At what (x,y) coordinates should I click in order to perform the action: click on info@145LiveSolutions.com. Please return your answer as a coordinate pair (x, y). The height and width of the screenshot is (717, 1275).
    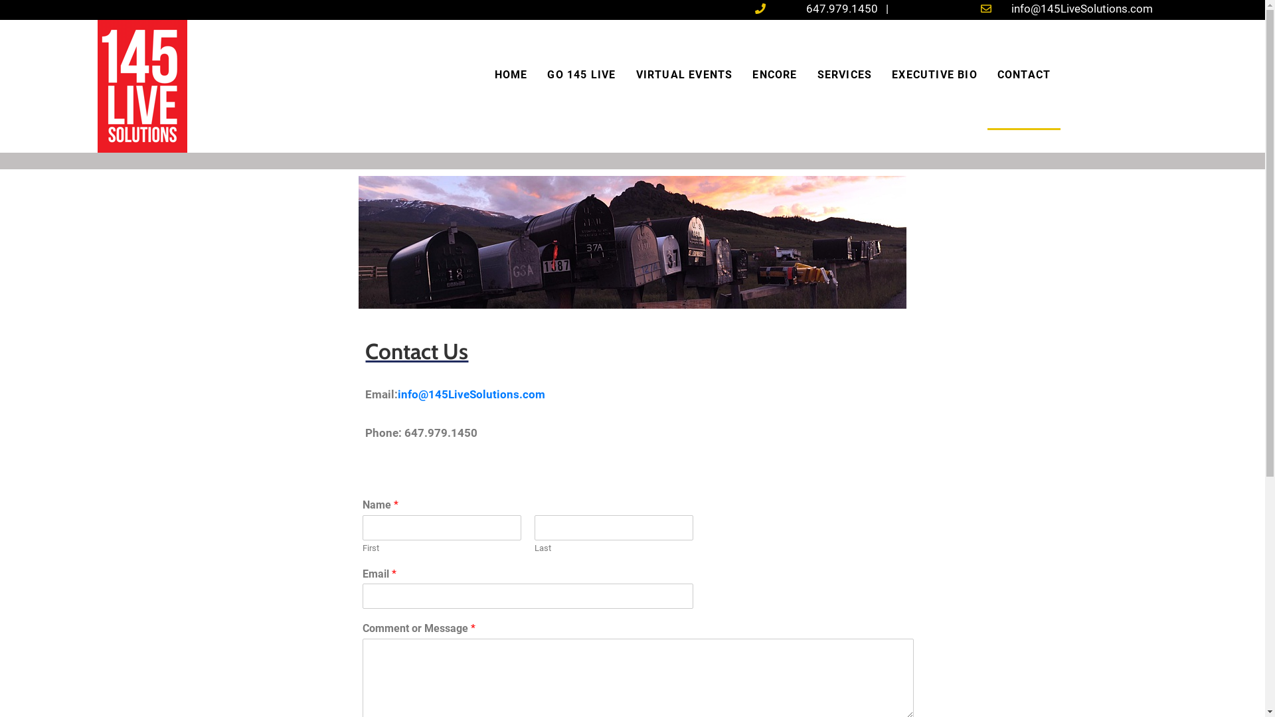
    Looking at the image, I should click on (471, 394).